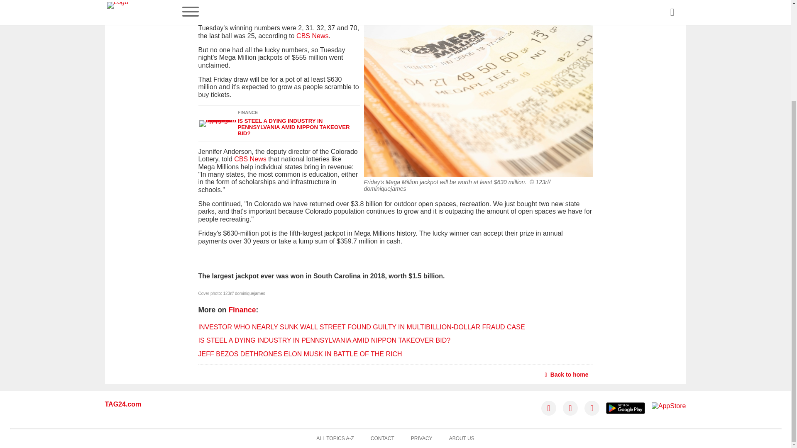  Describe the element at coordinates (422, 438) in the screenshot. I see `PRIVACY` at that location.